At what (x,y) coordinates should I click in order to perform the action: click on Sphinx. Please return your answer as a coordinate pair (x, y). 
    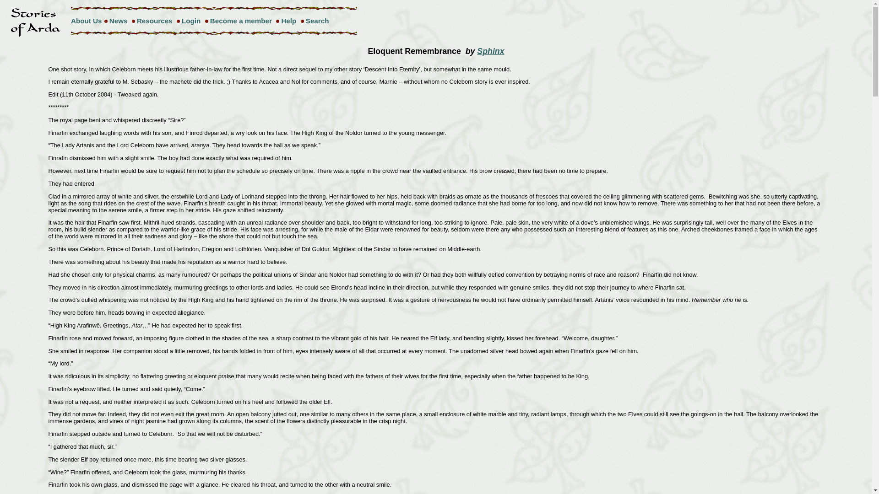
    Looking at the image, I should click on (490, 51).